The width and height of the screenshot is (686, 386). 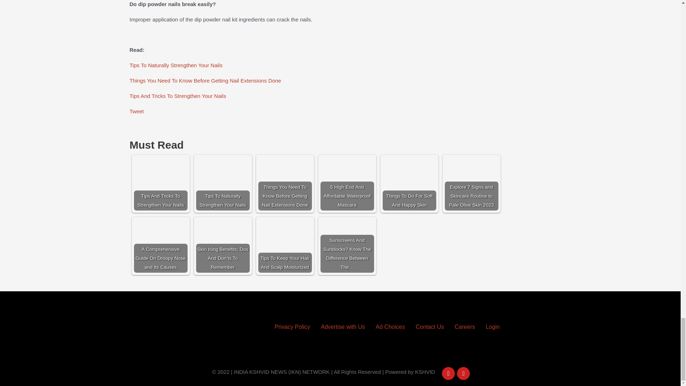 What do you see at coordinates (177, 96) in the screenshot?
I see `Tips And Tricks To Strengthen Your Nails` at bounding box center [177, 96].